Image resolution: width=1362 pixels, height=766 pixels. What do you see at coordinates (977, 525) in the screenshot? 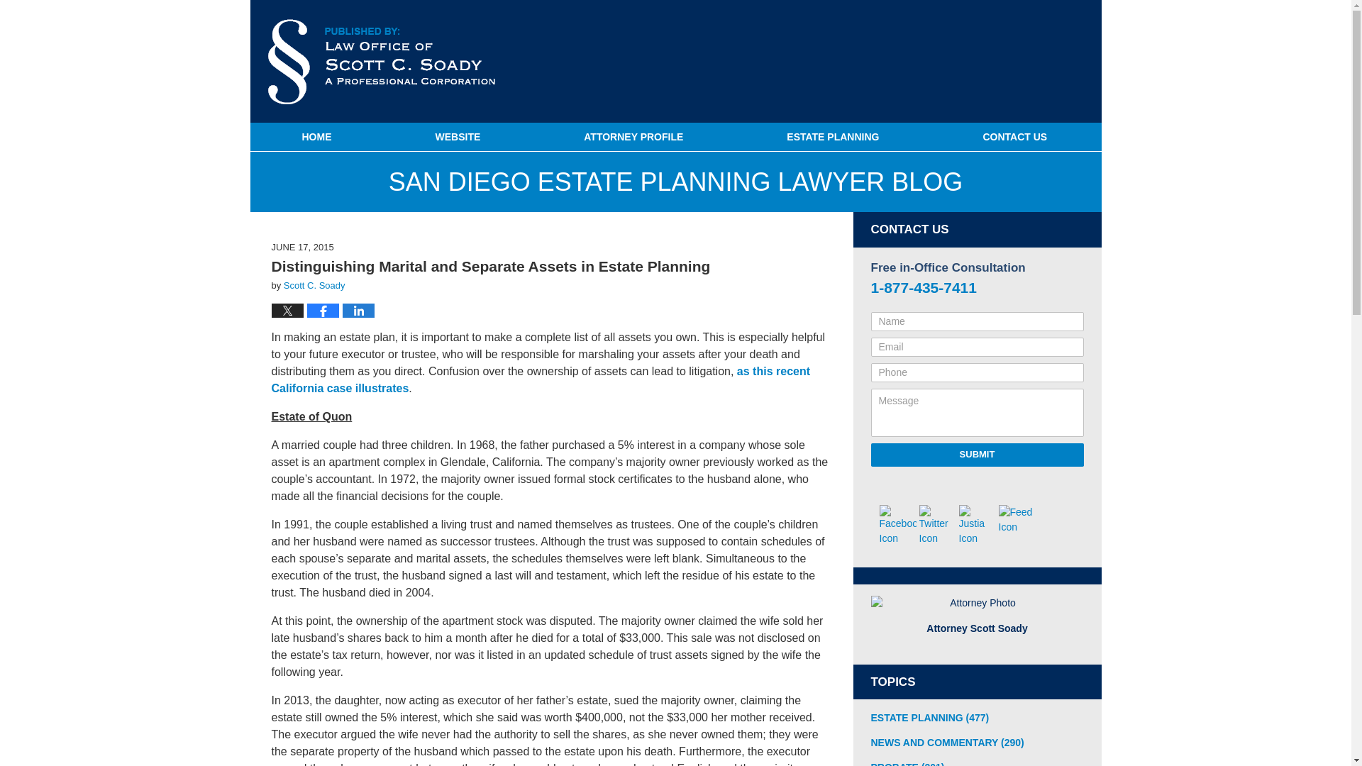
I see `Justia` at bounding box center [977, 525].